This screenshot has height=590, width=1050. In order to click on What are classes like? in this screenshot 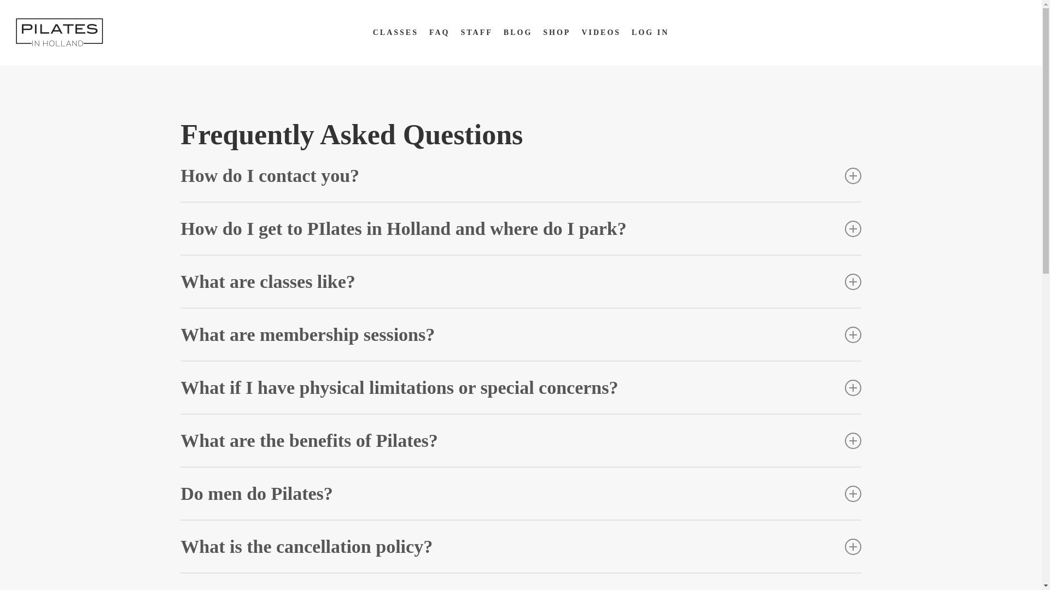, I will do `click(521, 281)`.